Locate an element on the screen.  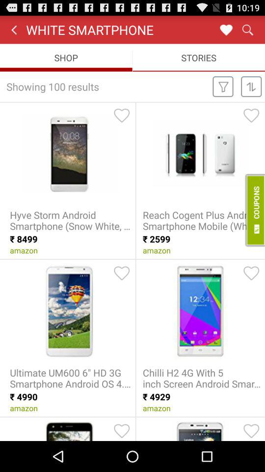
tap app above the chilli h2 4g icon is located at coordinates (251, 273).